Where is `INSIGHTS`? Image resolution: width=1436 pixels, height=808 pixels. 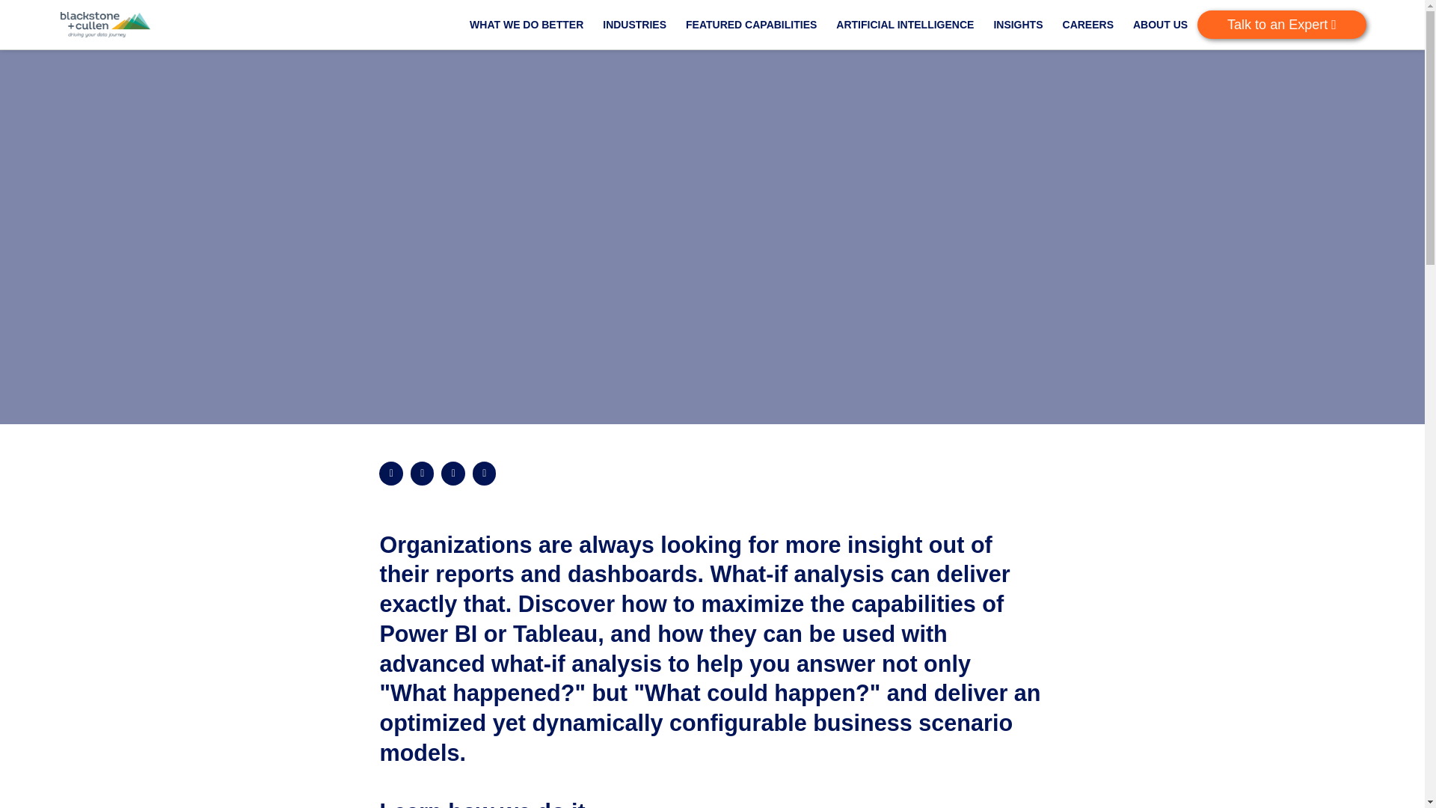
INSIGHTS is located at coordinates (1018, 24).